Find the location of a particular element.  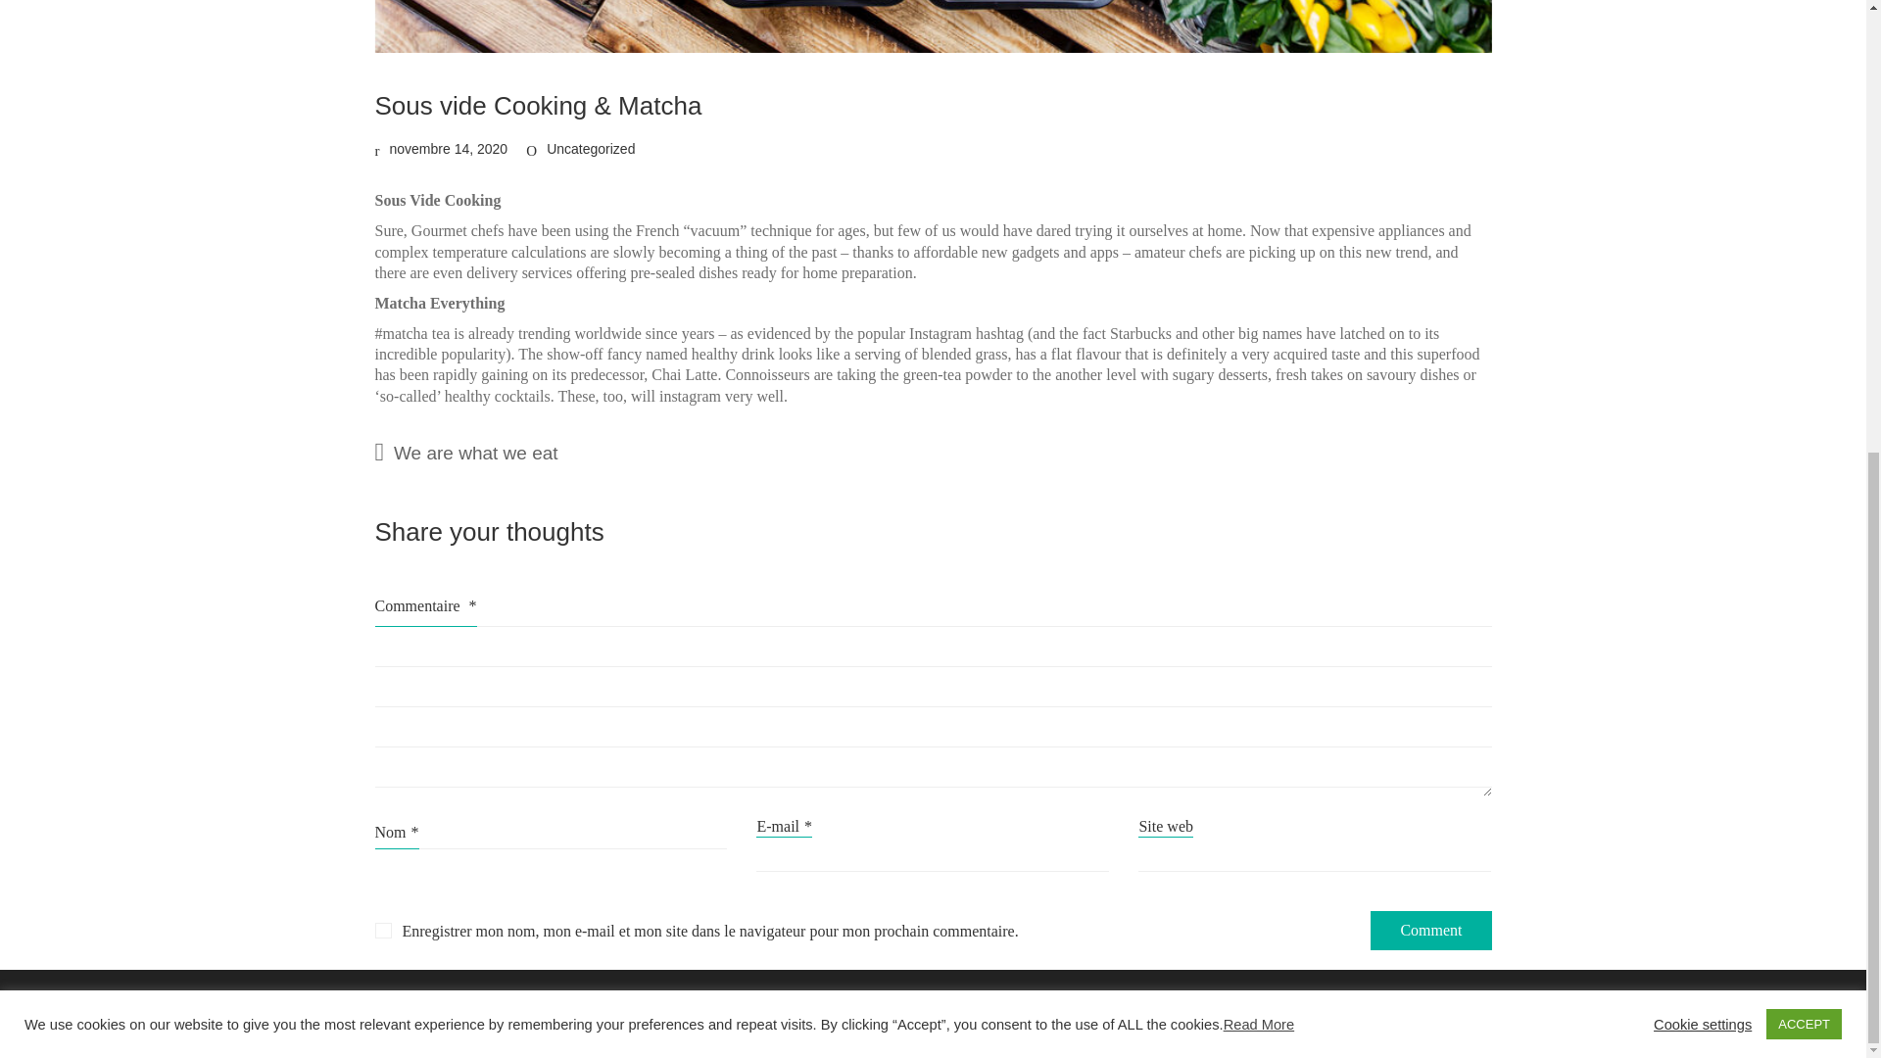

Read More is located at coordinates (1260, 239).